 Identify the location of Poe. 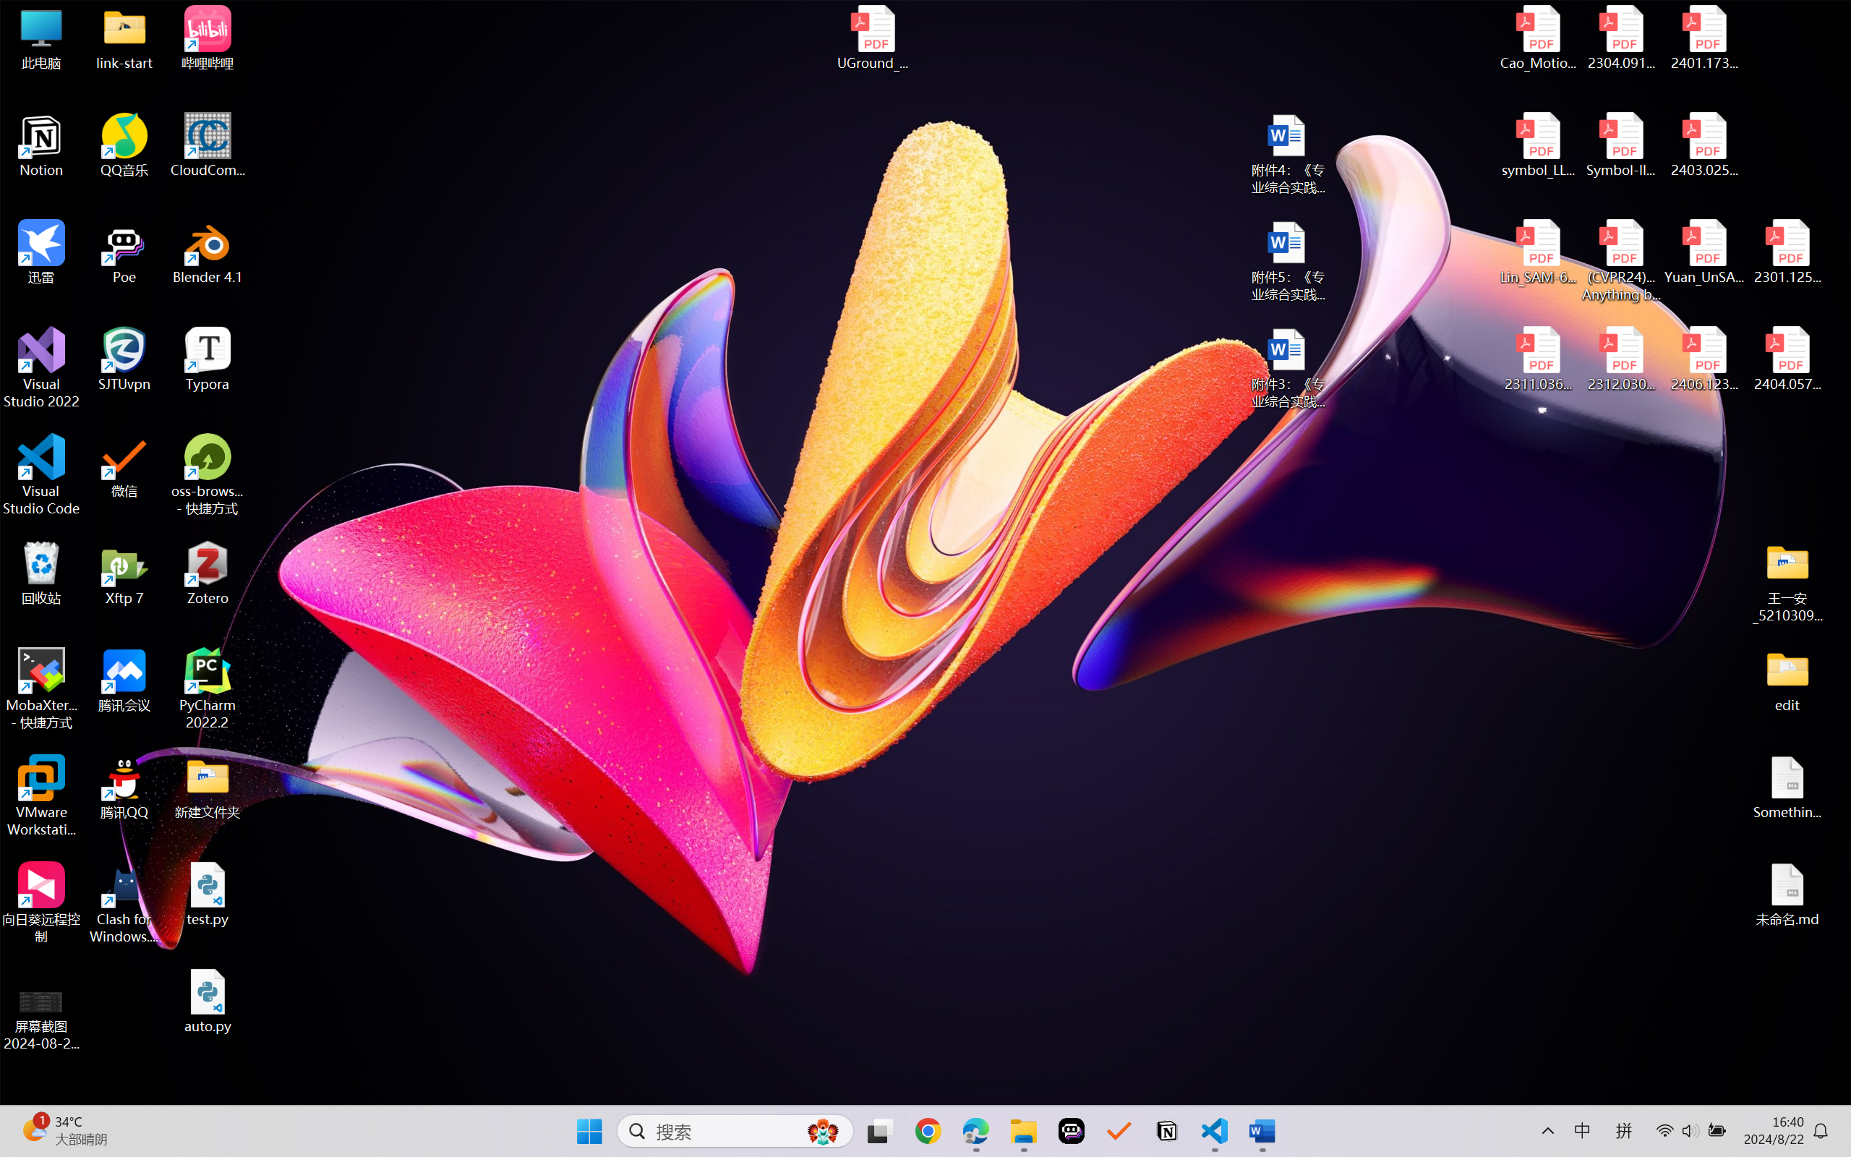
(1072, 1131).